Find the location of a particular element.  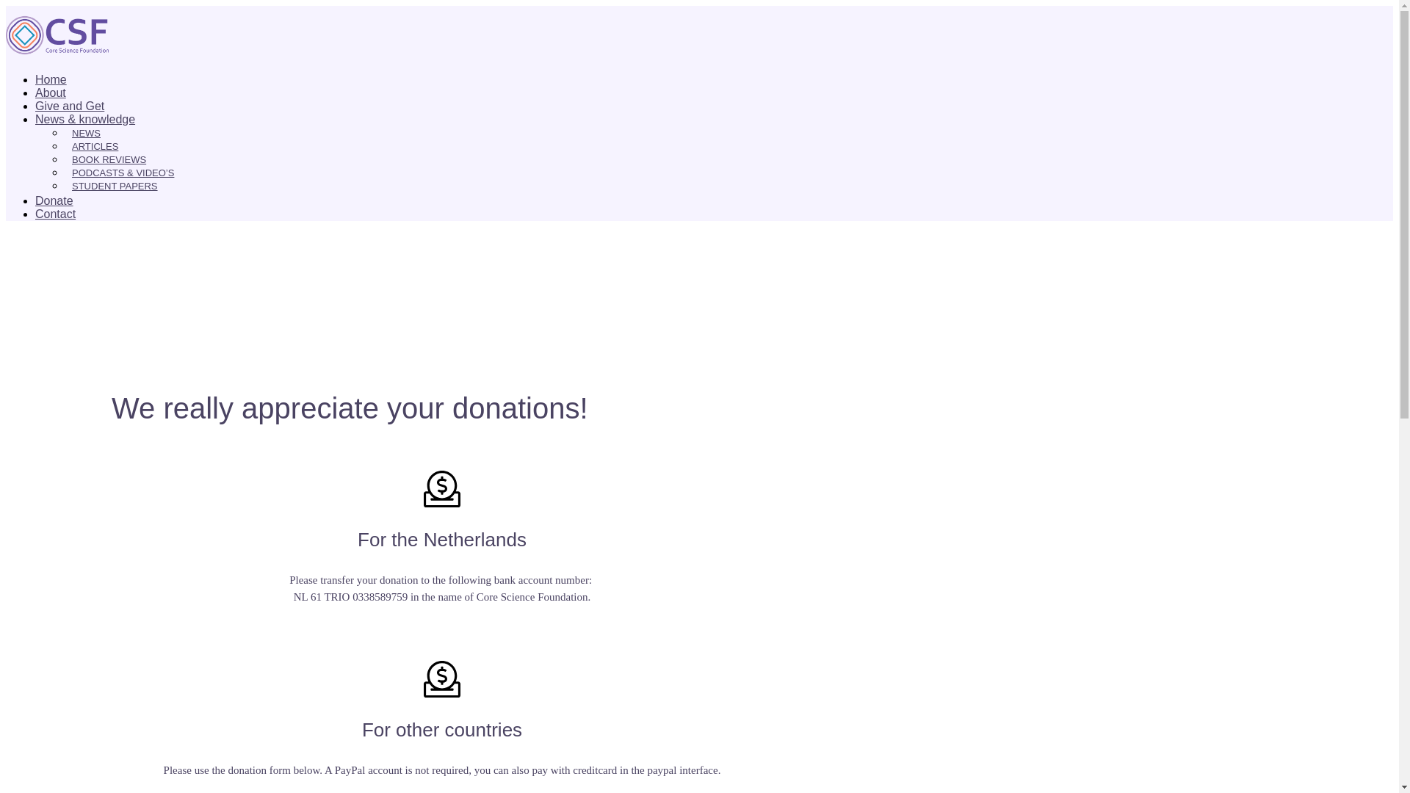

Donate is located at coordinates (54, 200).